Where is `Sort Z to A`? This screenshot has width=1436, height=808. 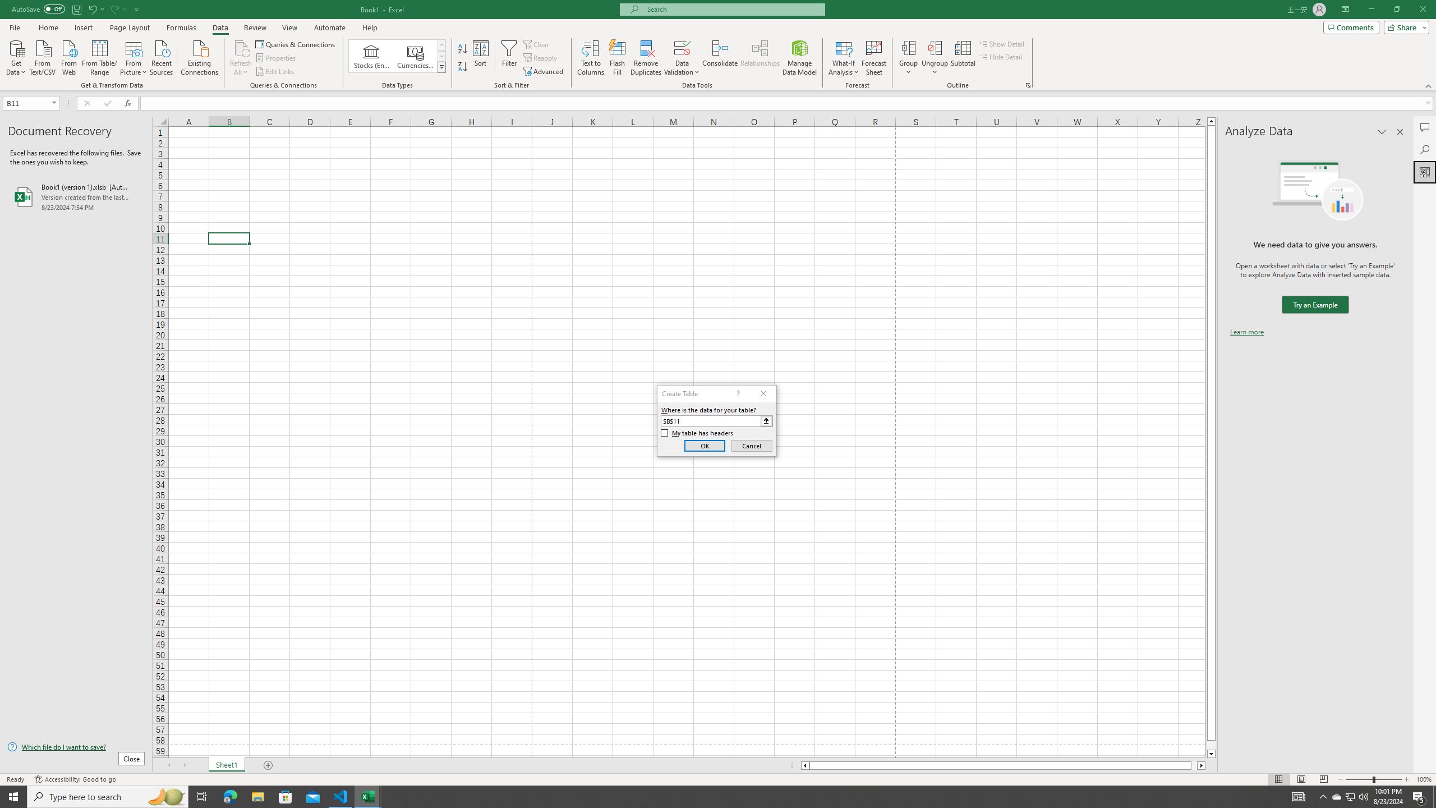 Sort Z to A is located at coordinates (463, 67).